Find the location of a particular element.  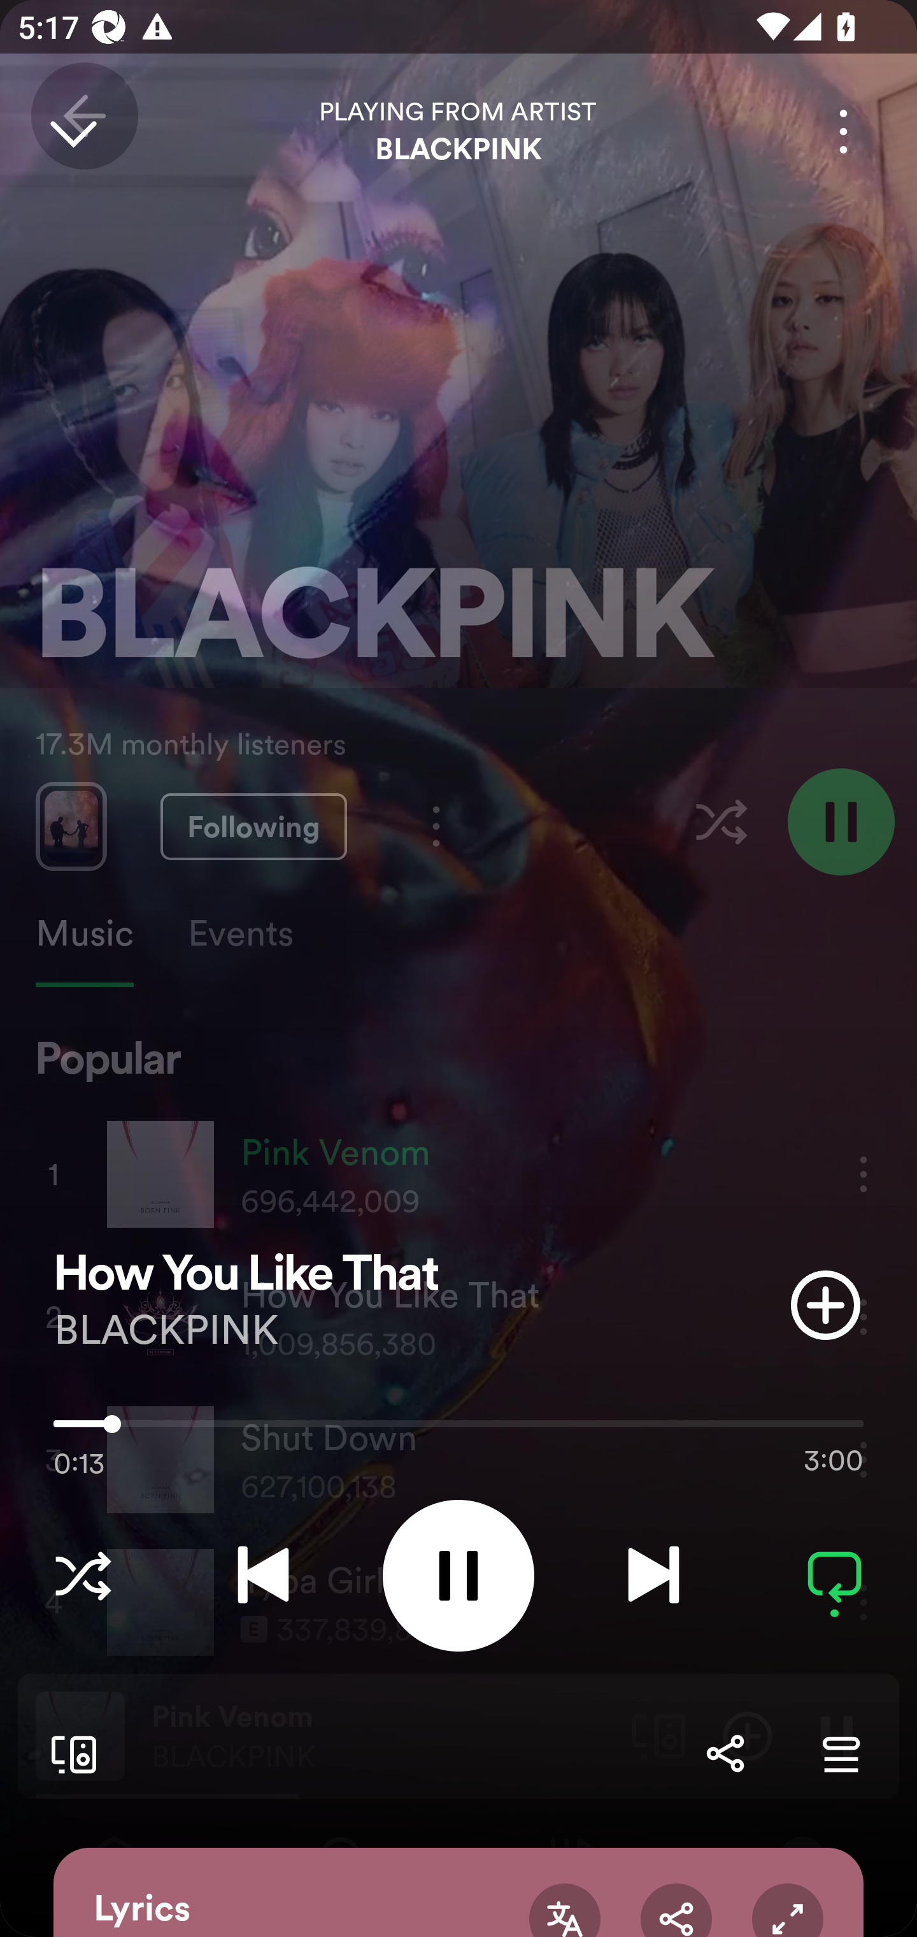

Share is located at coordinates (725, 1753).